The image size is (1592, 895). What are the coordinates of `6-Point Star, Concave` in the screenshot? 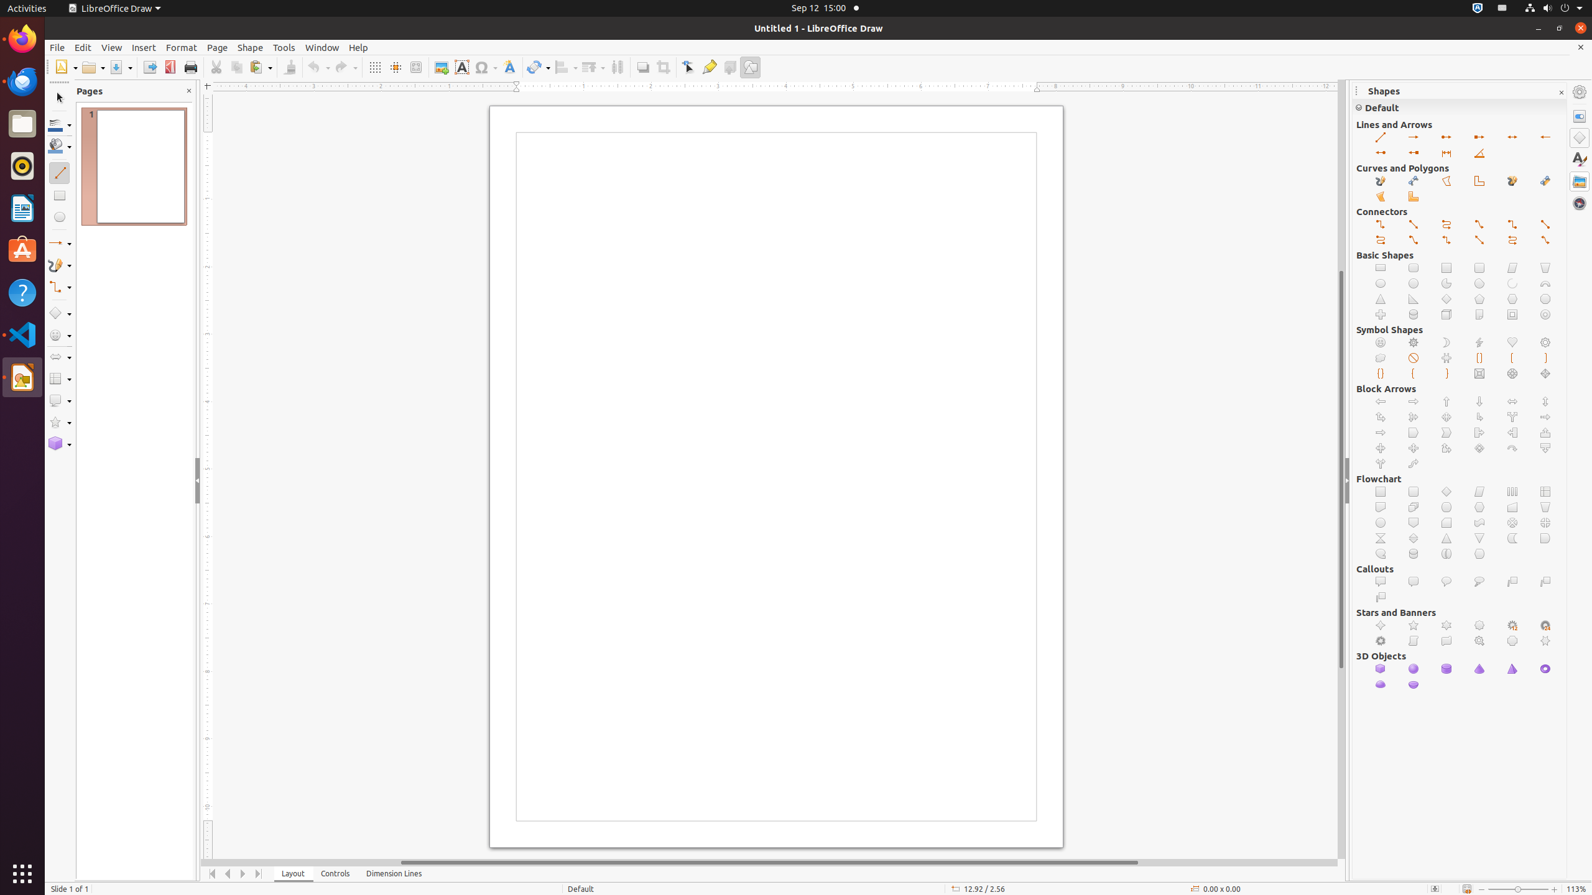 It's located at (1546, 641).